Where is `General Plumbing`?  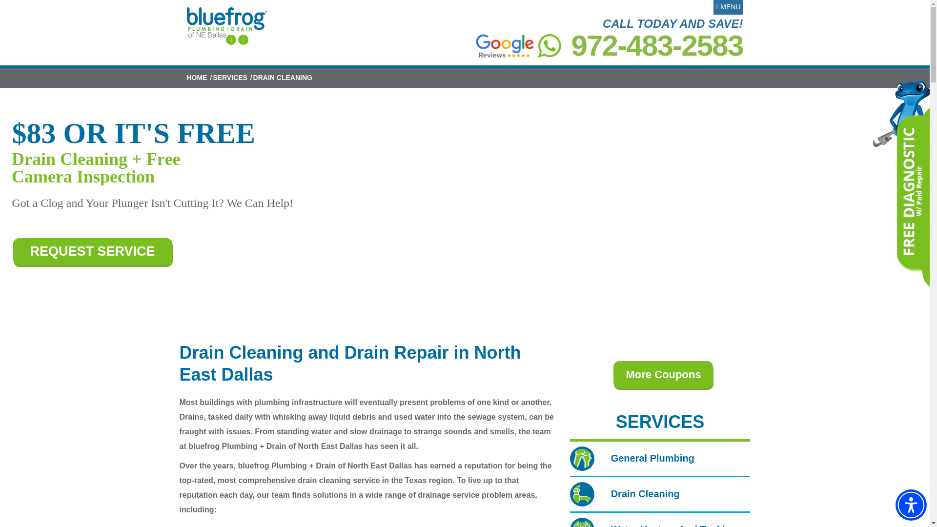
General Plumbing is located at coordinates (631, 458).